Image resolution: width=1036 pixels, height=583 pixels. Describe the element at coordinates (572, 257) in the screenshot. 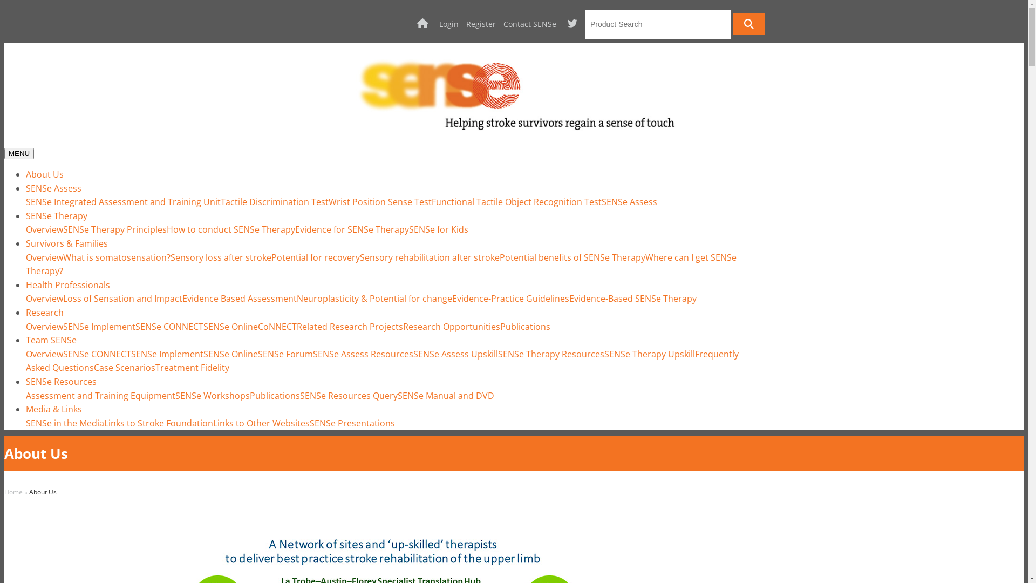

I see `Potential benefits of SENSe Therapy` at that location.